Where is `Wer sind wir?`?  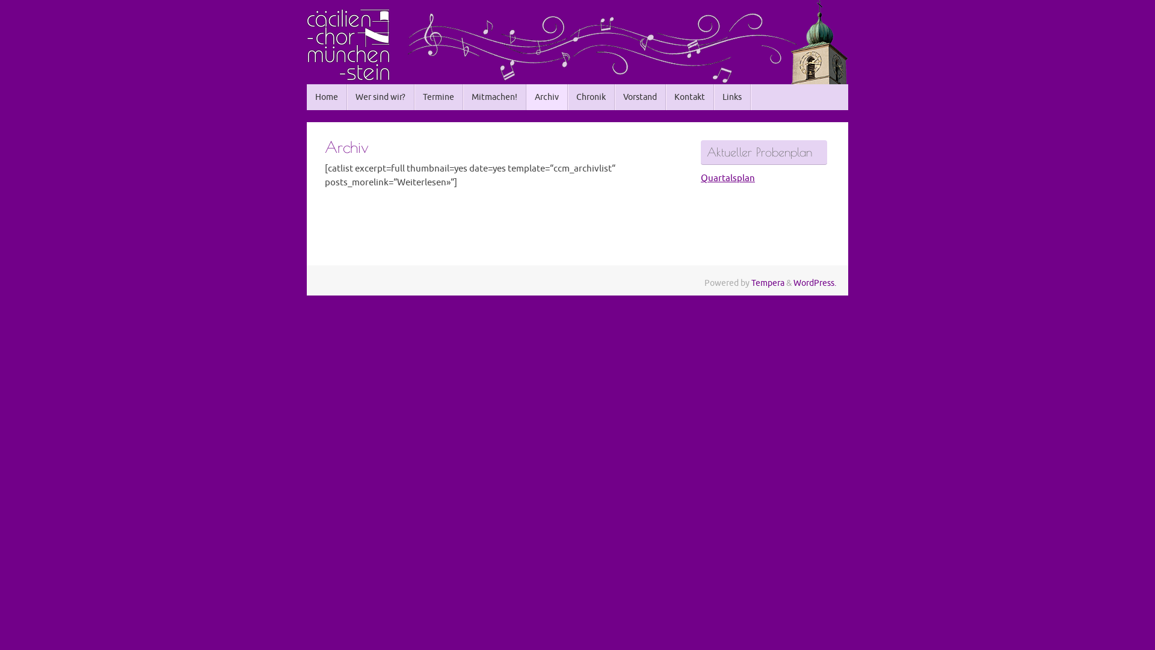 Wer sind wir? is located at coordinates (381, 97).